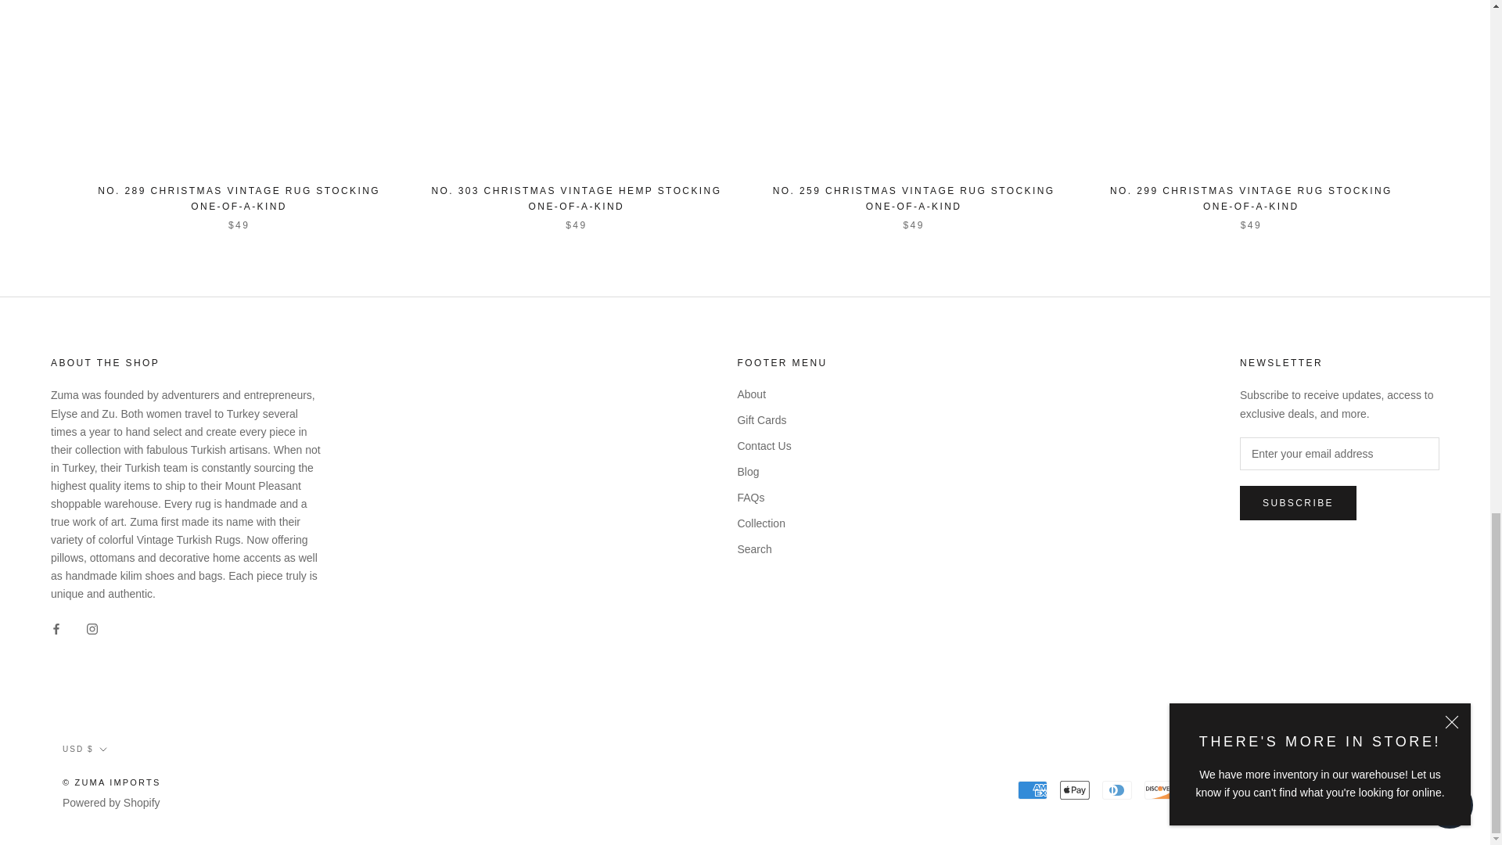  I want to click on PayPal, so click(1285, 789).